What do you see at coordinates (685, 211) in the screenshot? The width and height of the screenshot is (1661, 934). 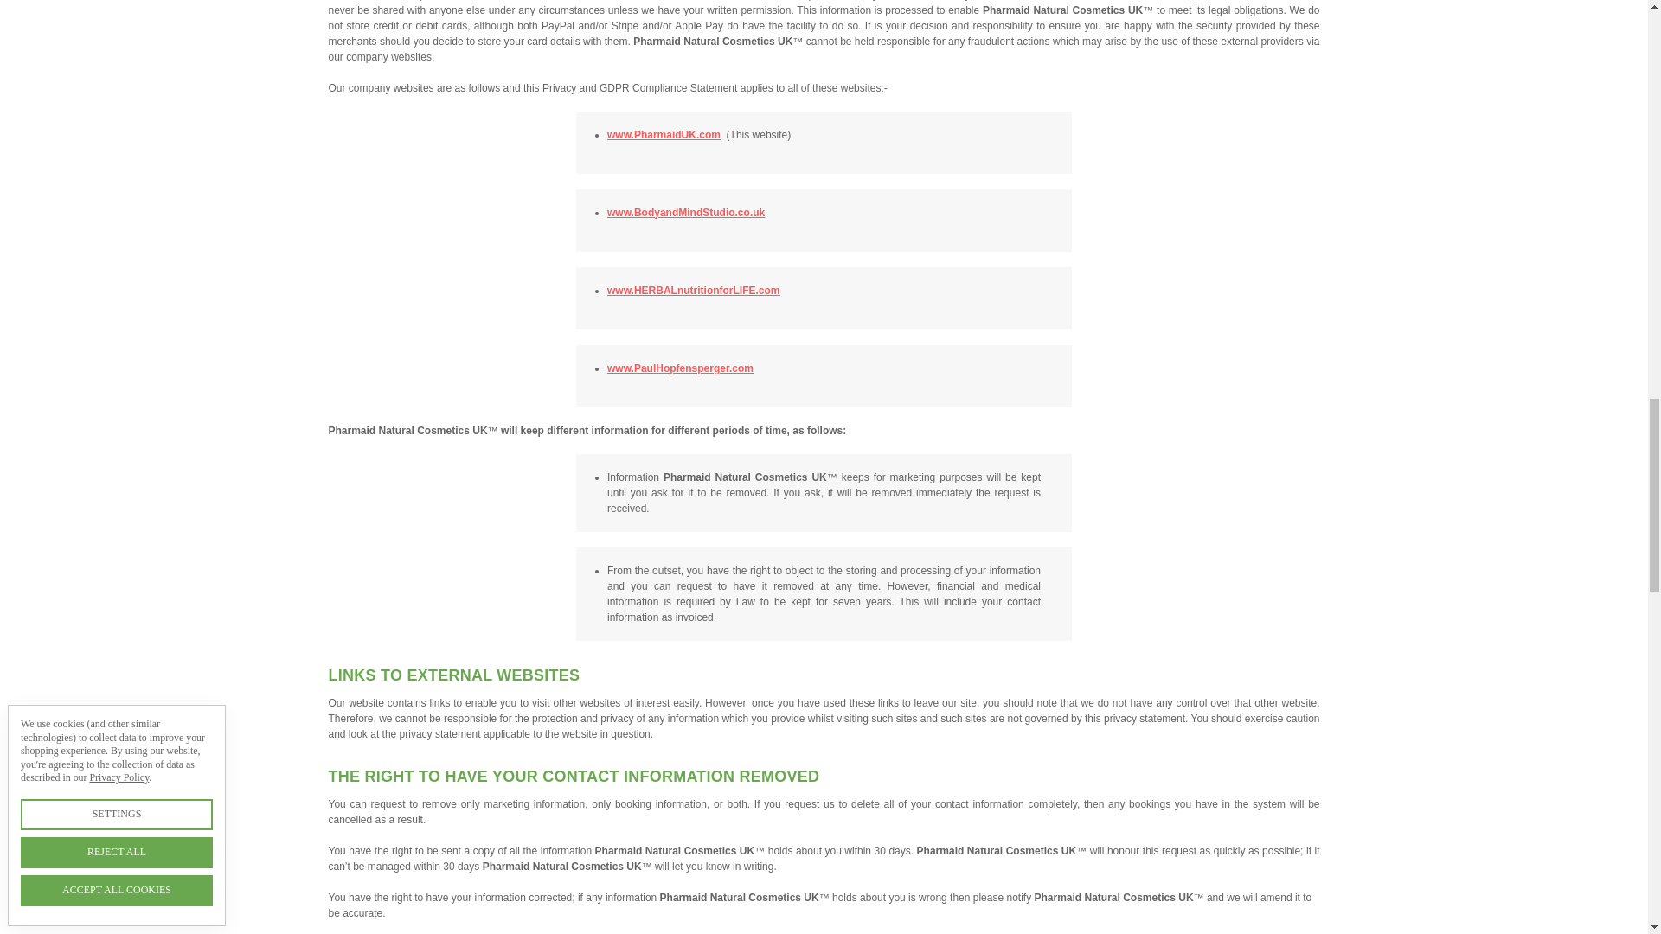 I see `Body and Mind Studio International` at bounding box center [685, 211].